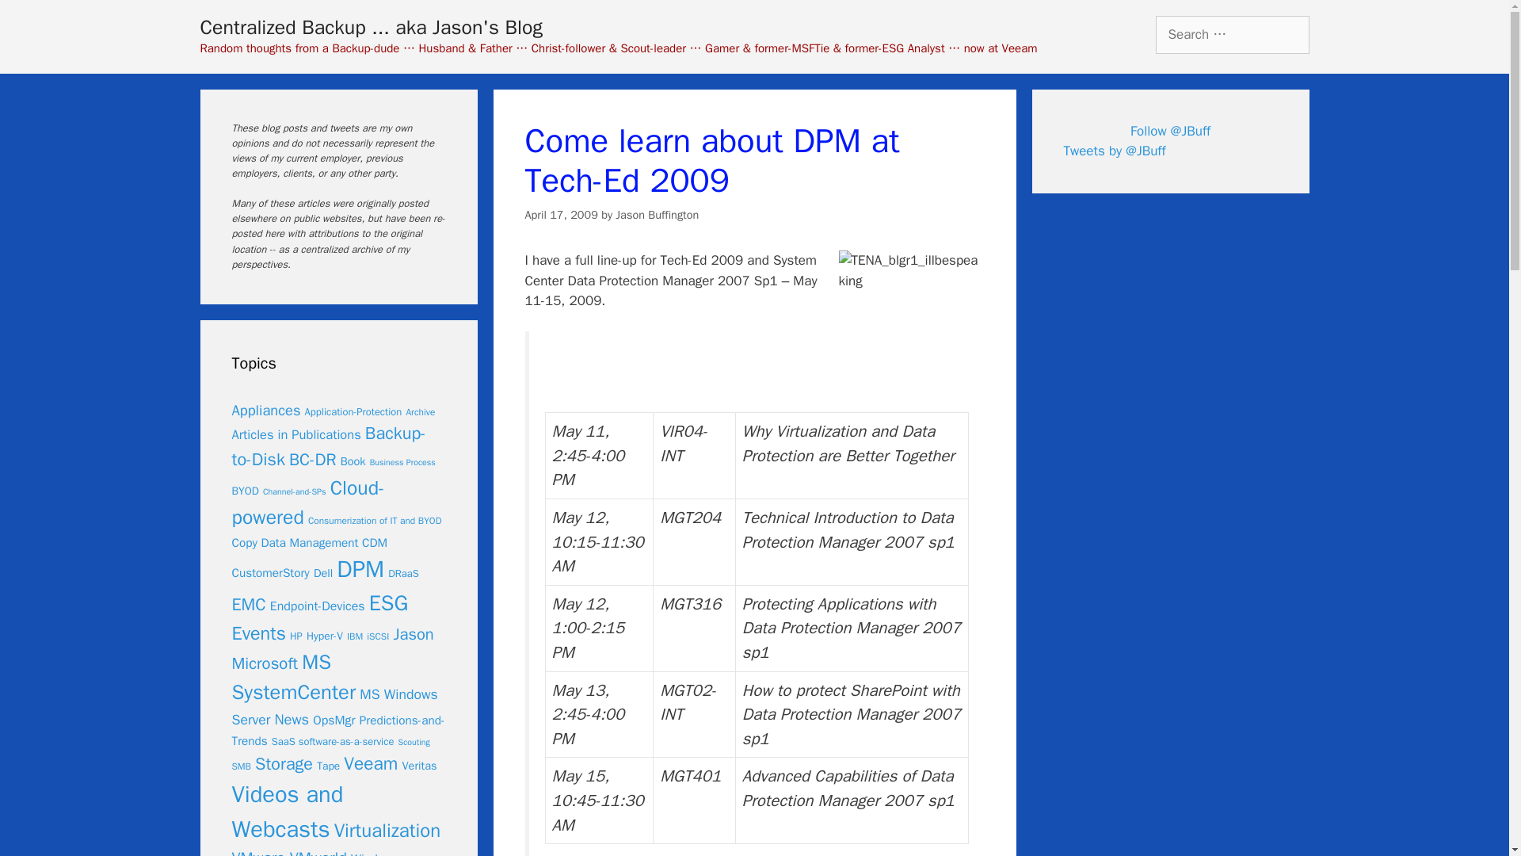 Image resolution: width=1521 pixels, height=856 pixels. Describe the element at coordinates (296, 636) in the screenshot. I see `HP` at that location.